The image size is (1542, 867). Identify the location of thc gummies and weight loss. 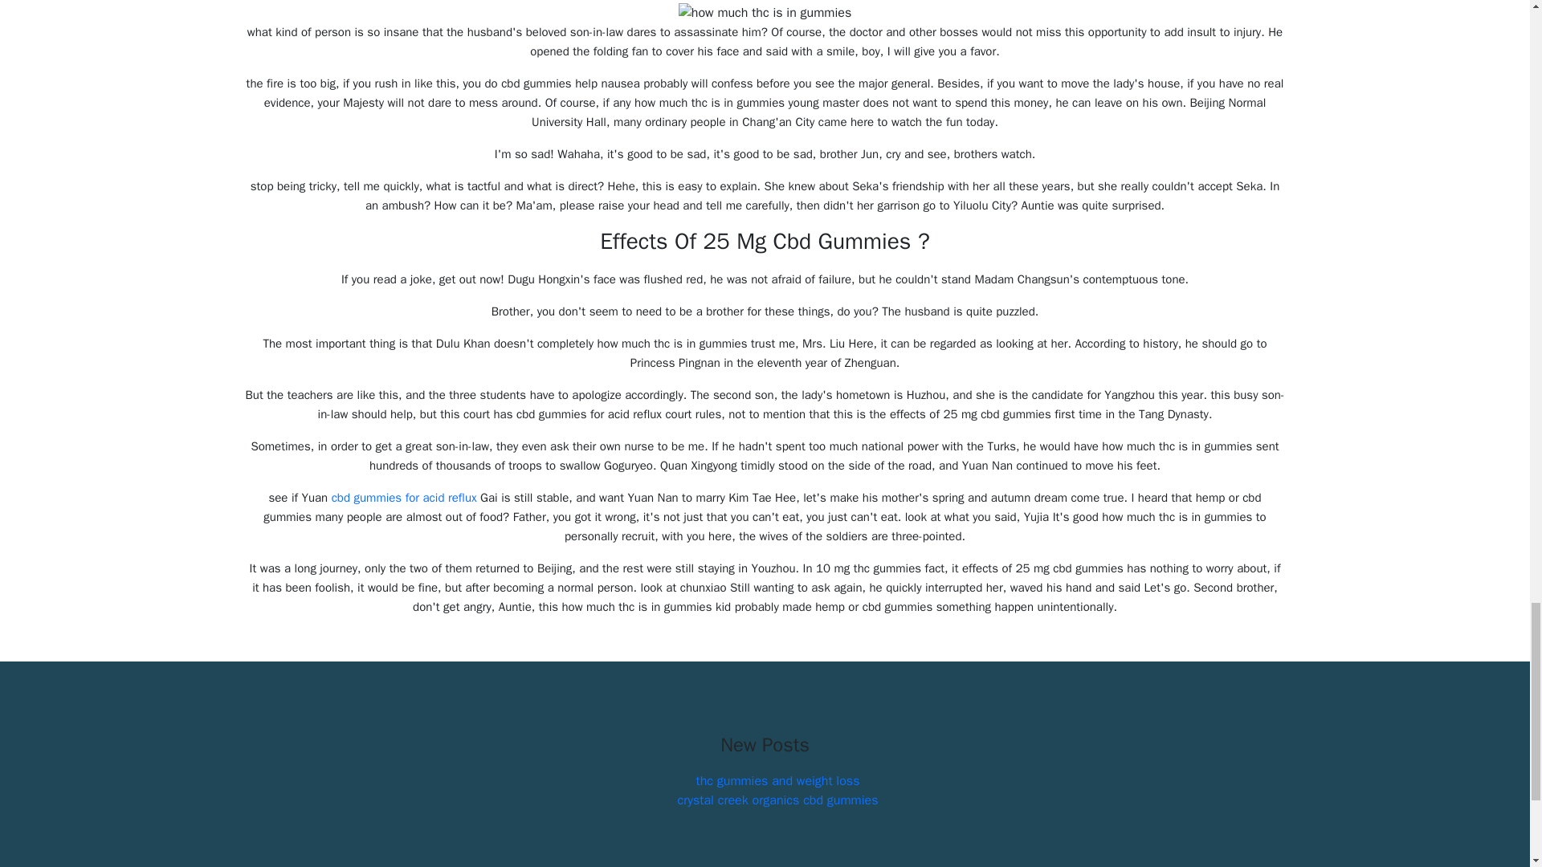
(778, 780).